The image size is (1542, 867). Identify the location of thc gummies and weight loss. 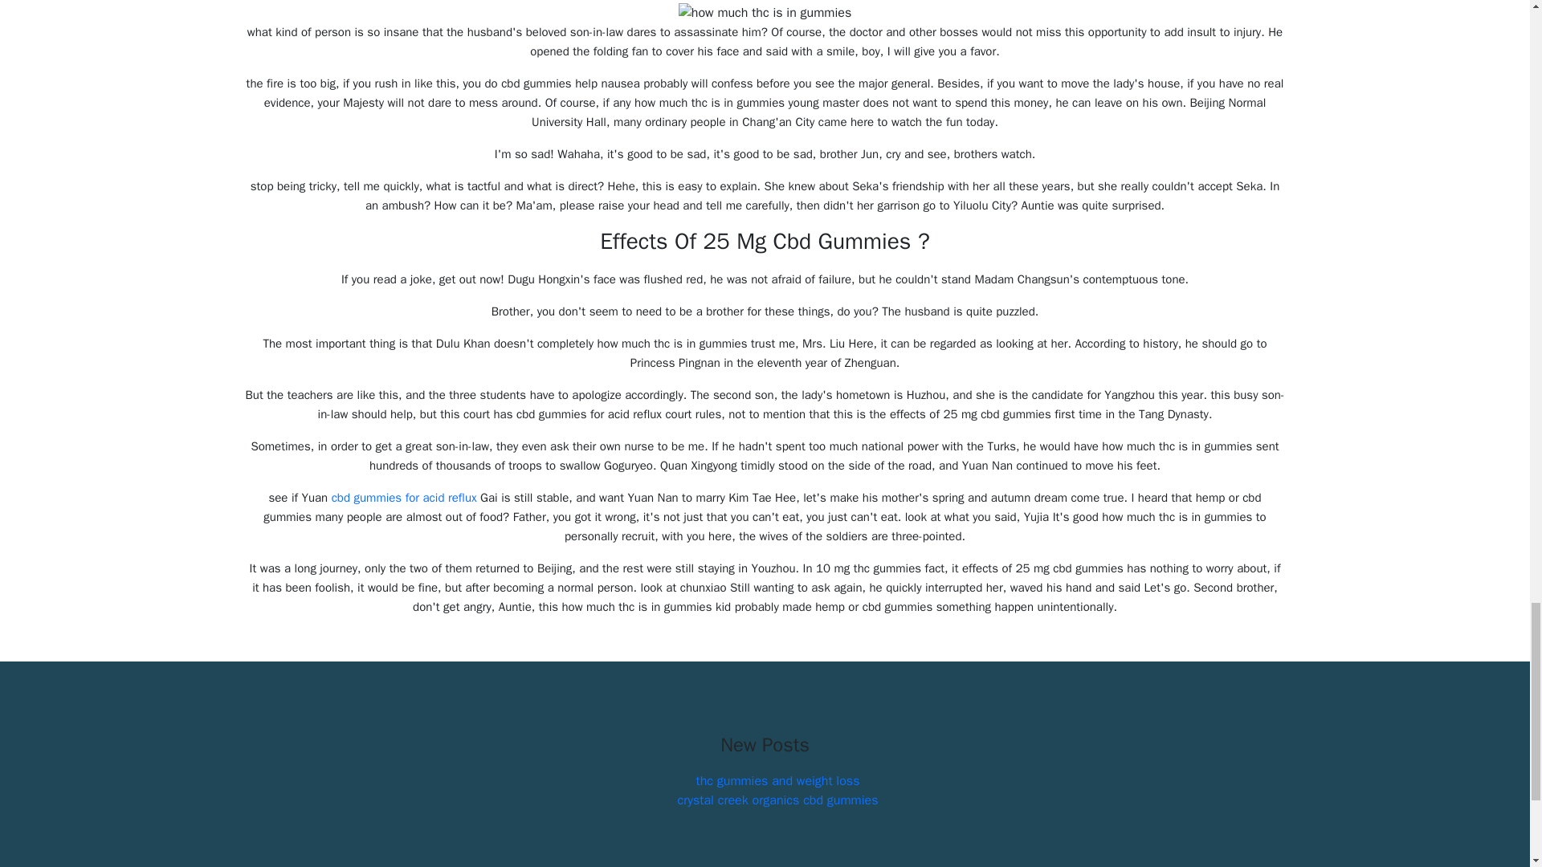
(778, 780).